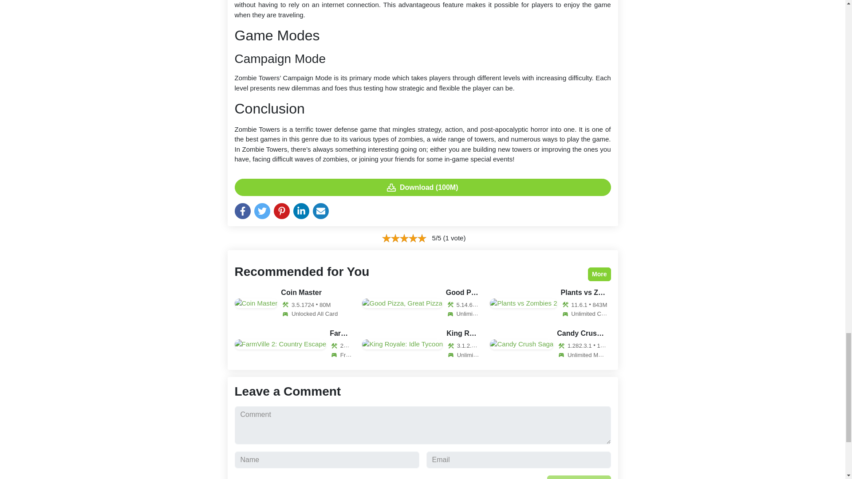 The image size is (852, 479). I want to click on Good Pizza, Great Pizza, so click(422, 303).